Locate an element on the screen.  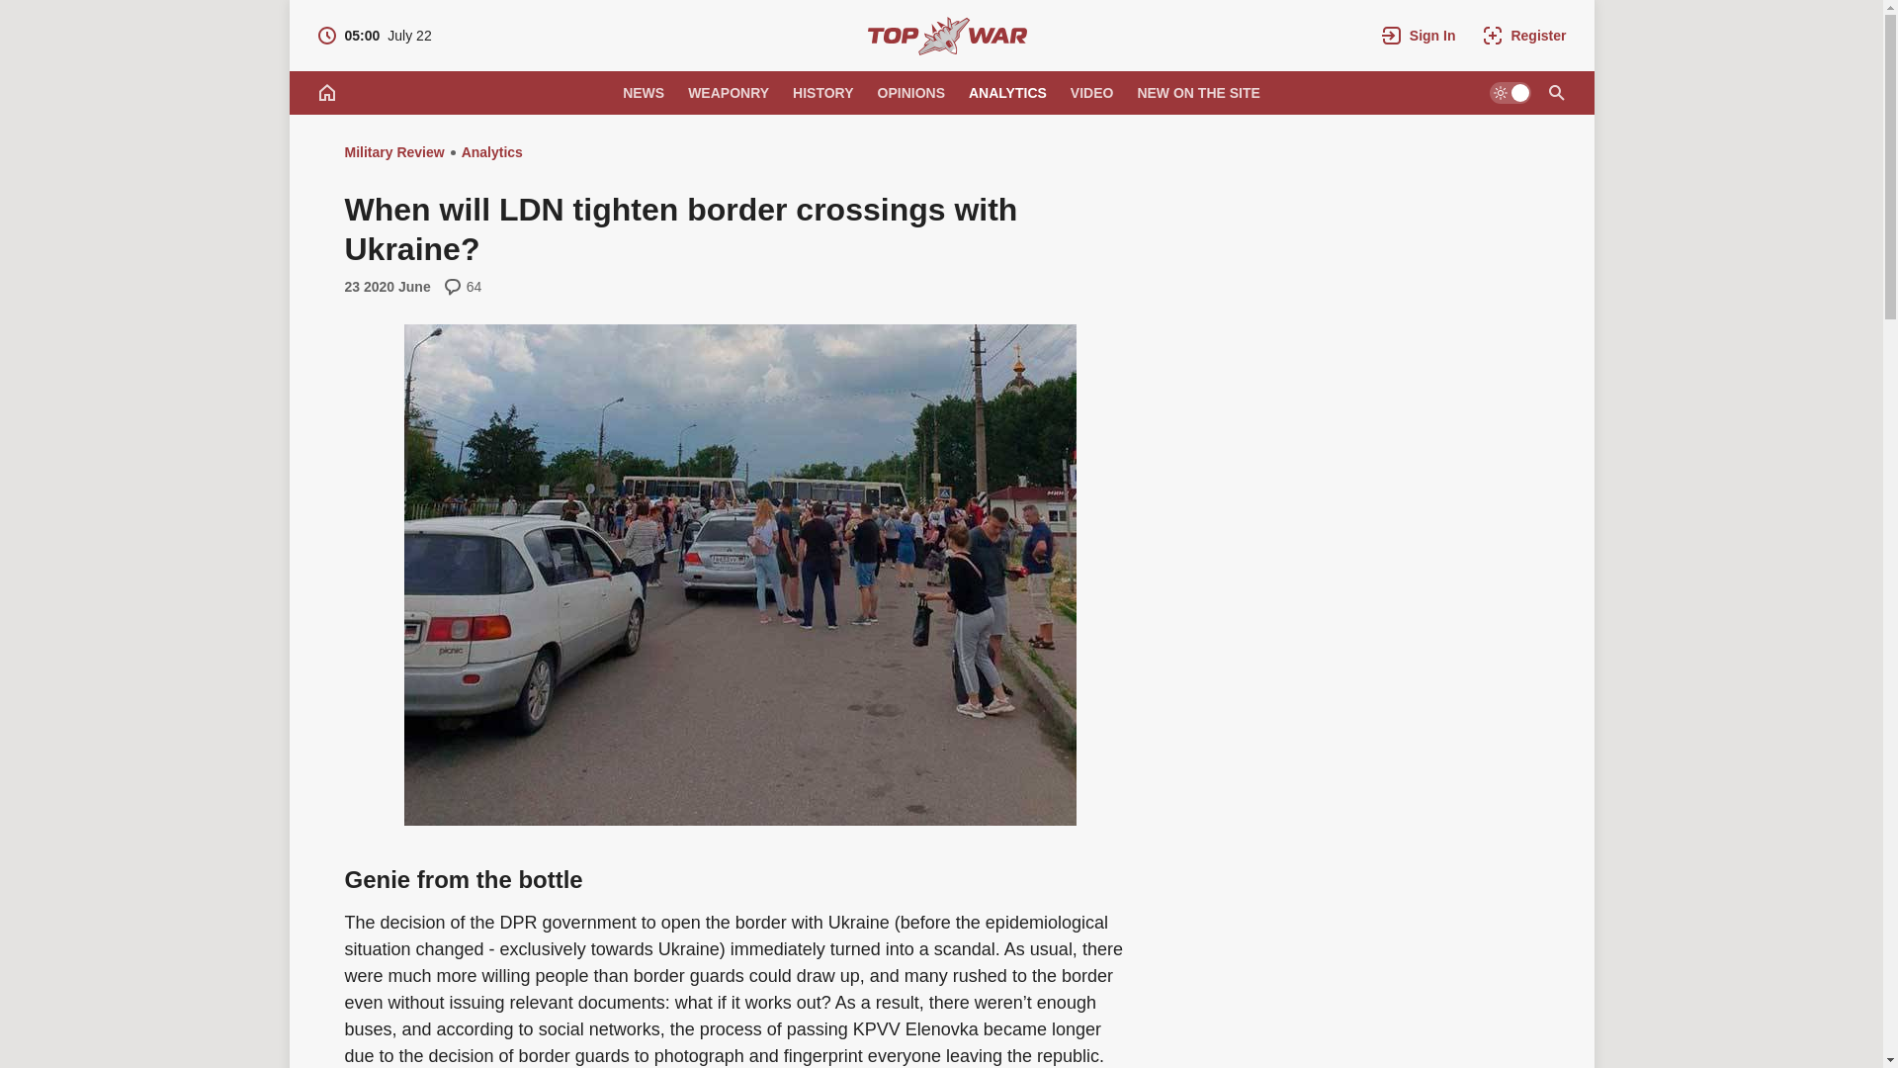
NEWS is located at coordinates (643, 93).